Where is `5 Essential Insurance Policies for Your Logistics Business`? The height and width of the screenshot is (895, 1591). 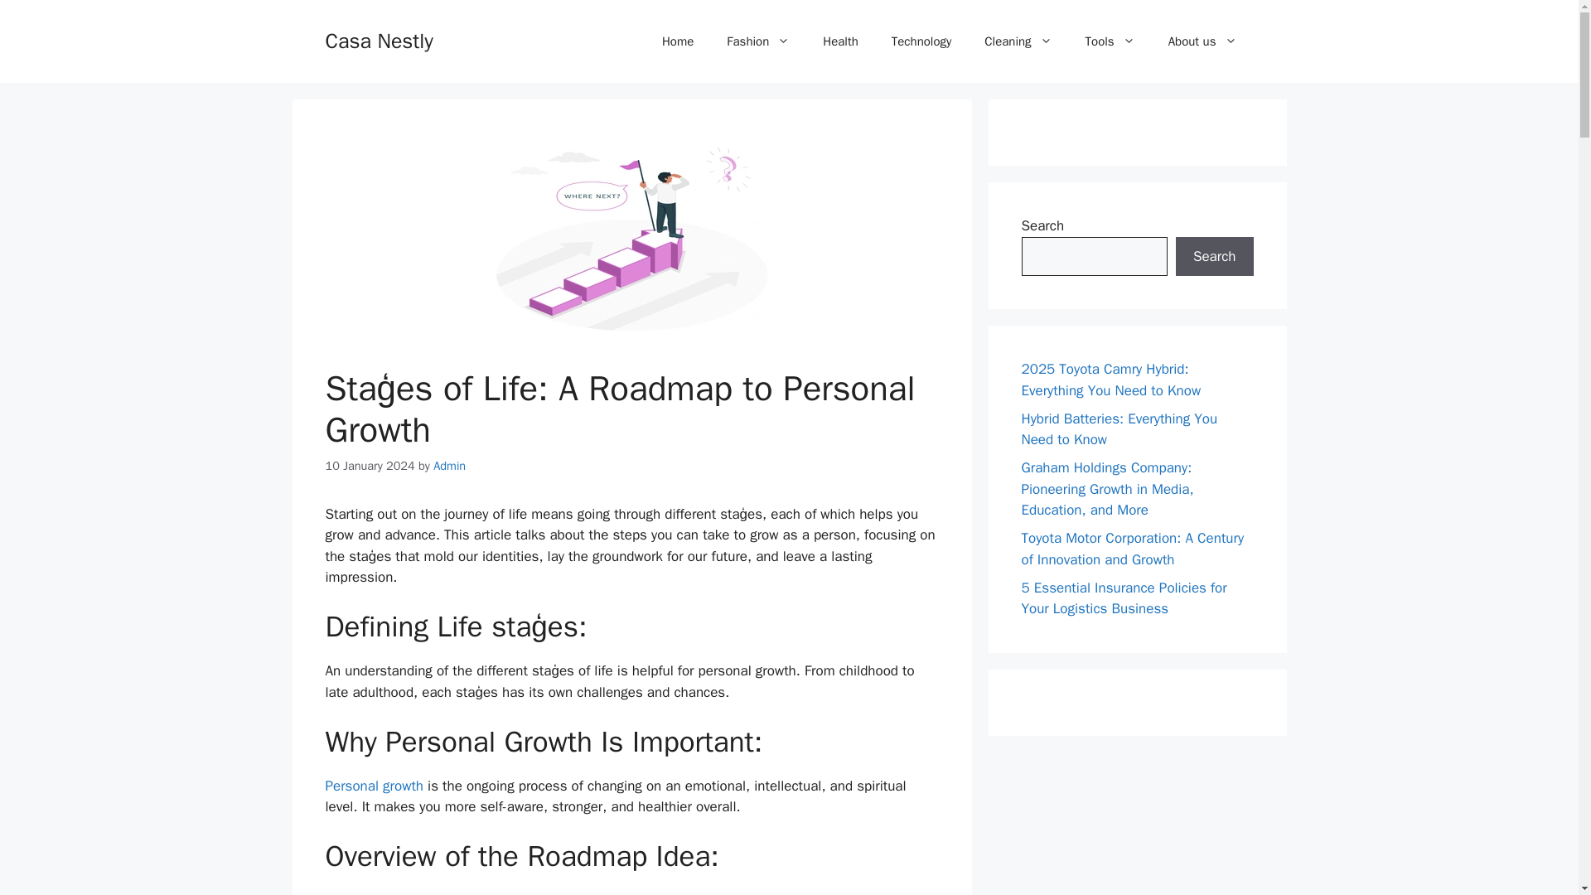
5 Essential Insurance Policies for Your Logistics Business is located at coordinates (1124, 597).